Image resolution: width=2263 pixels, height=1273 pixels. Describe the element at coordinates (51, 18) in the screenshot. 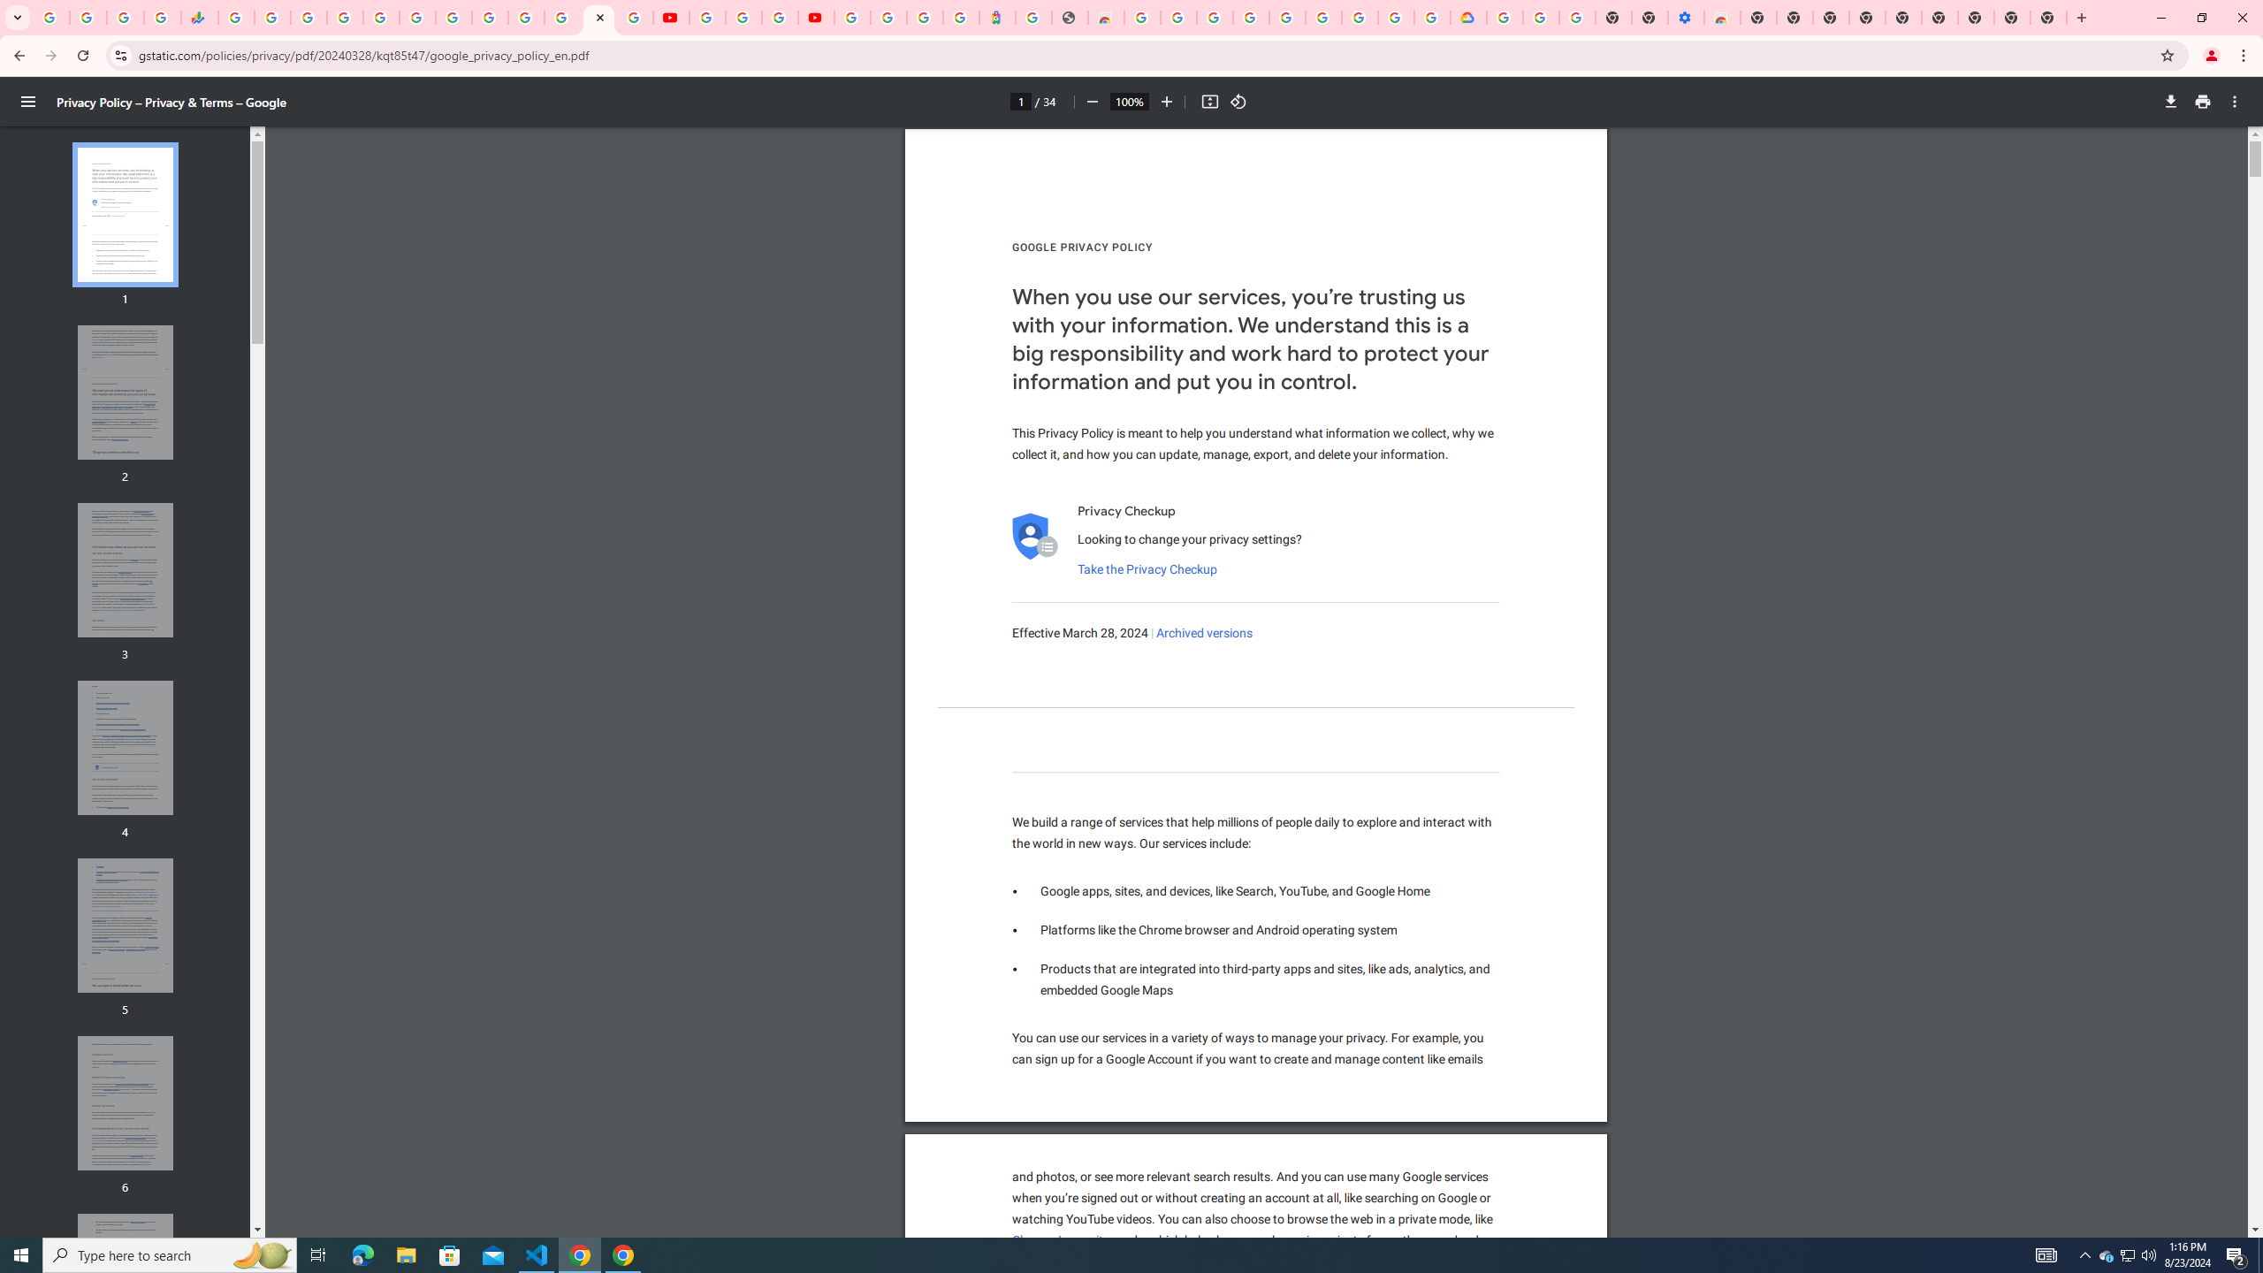

I see `Google Workspace Admin Community` at that location.